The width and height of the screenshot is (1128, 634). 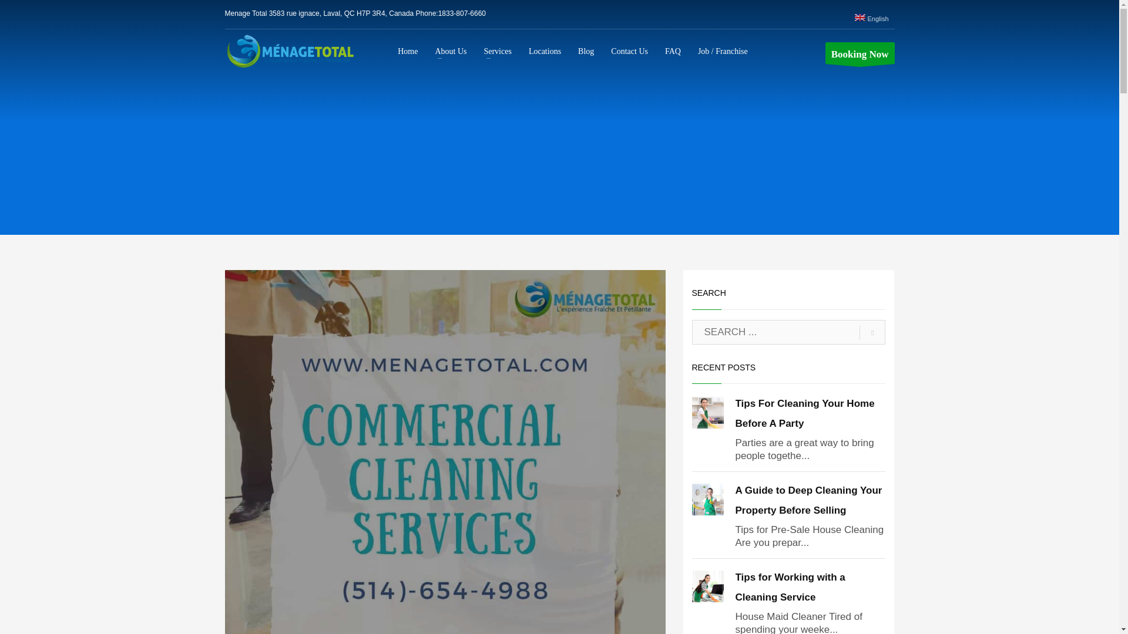 I want to click on Locations, so click(x=545, y=51).